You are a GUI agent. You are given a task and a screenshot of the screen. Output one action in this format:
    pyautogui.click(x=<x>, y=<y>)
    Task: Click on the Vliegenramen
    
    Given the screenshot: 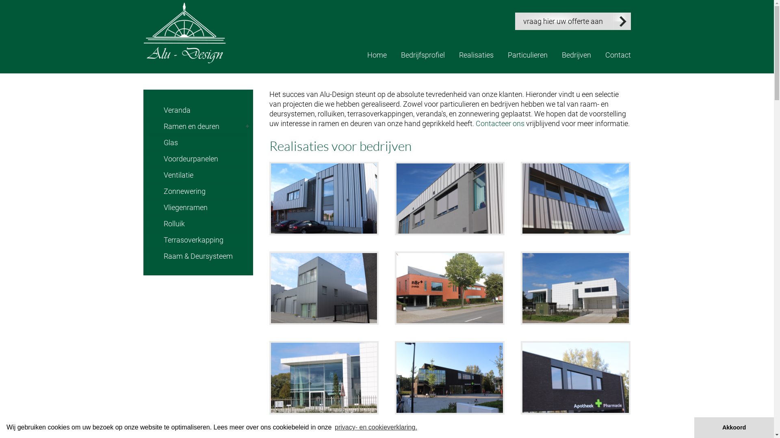 What is the action you would take?
    pyautogui.click(x=198, y=207)
    